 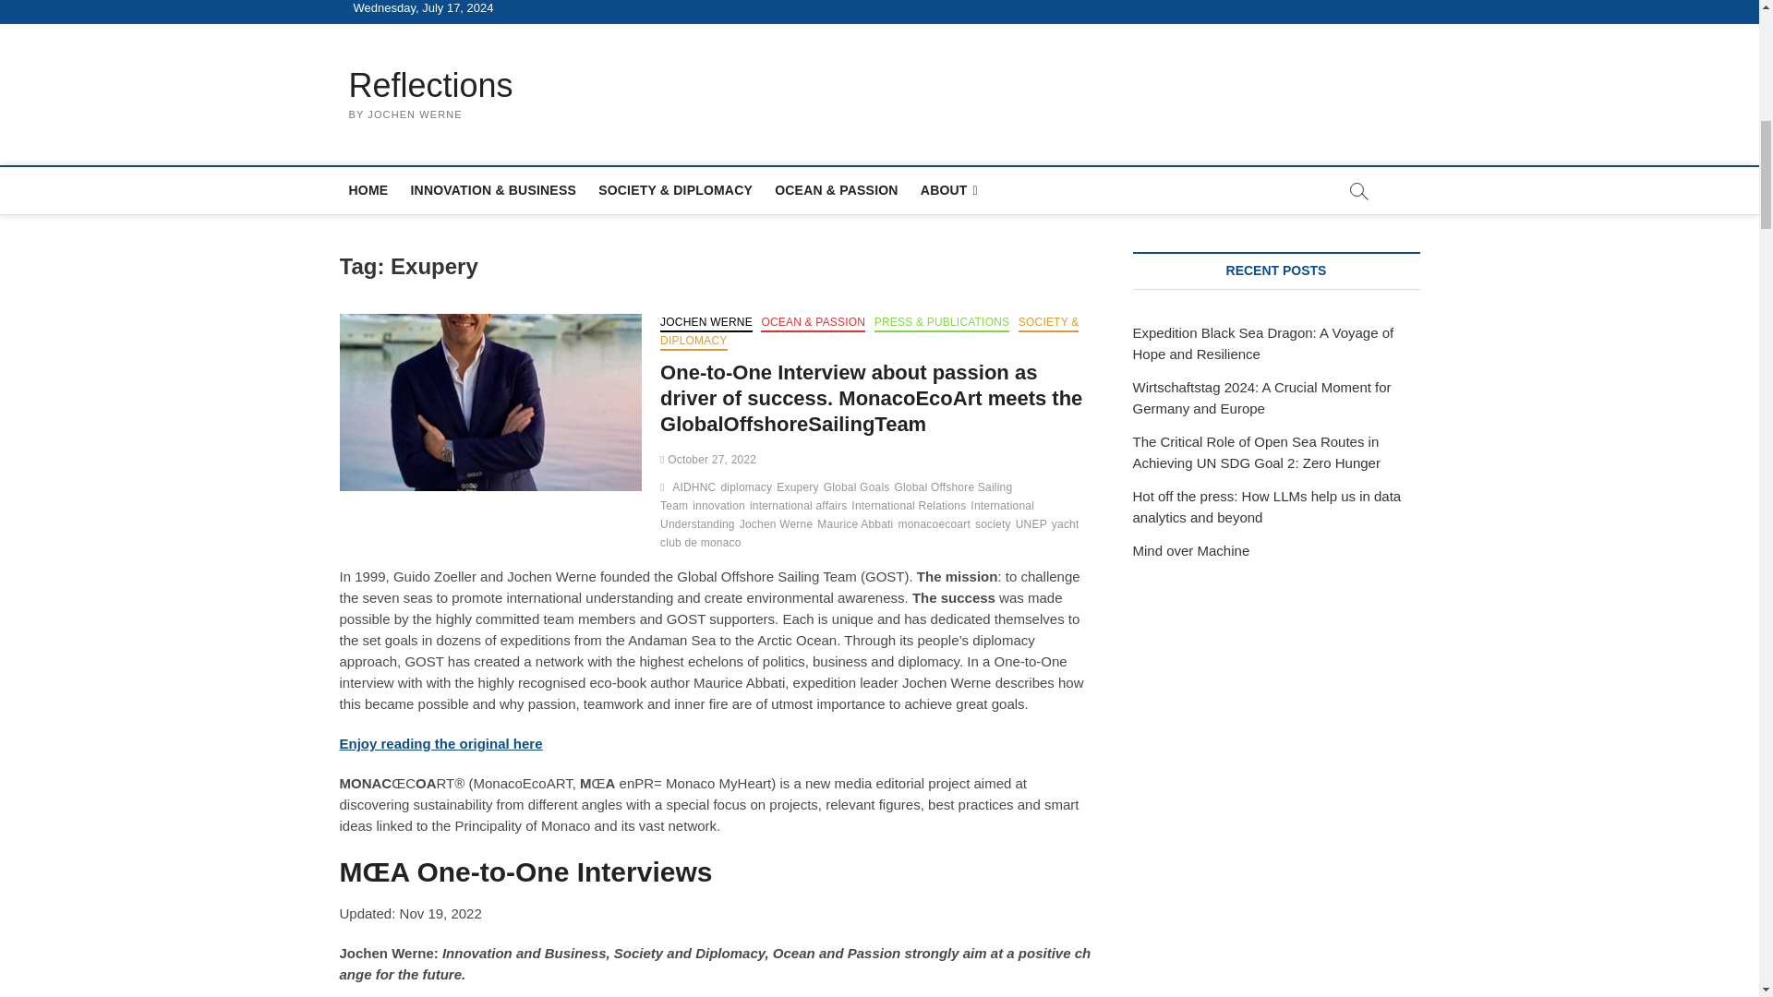 I want to click on Reflections, so click(x=431, y=85).